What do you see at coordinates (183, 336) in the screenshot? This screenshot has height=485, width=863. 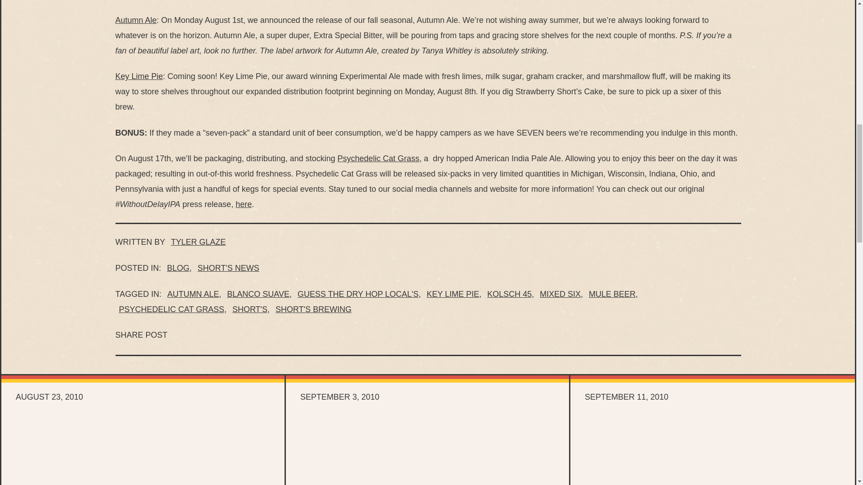 I see `Share on Facebook` at bounding box center [183, 336].